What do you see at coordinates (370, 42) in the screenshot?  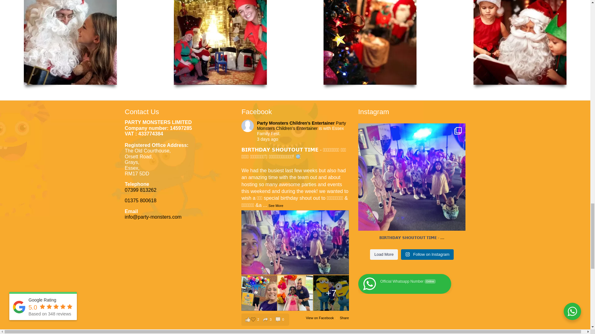 I see `the jingle bell party experience 3` at bounding box center [370, 42].